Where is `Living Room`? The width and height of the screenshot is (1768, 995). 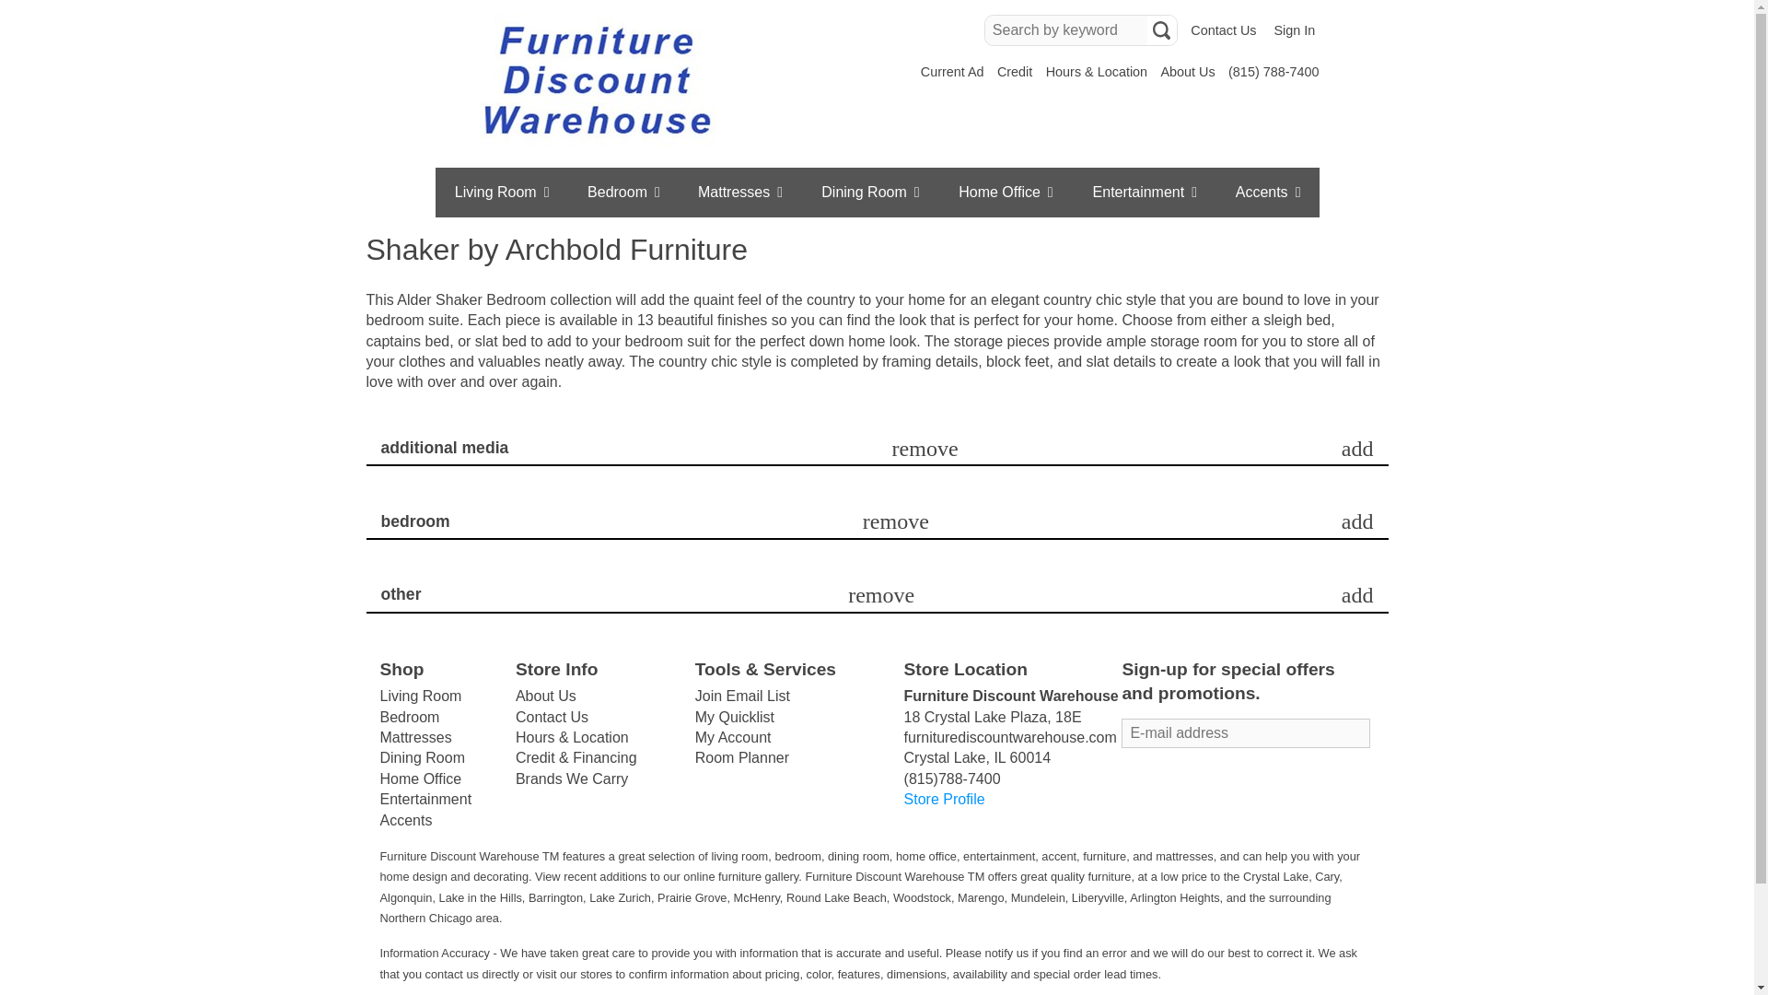
Living Room is located at coordinates (501, 193).